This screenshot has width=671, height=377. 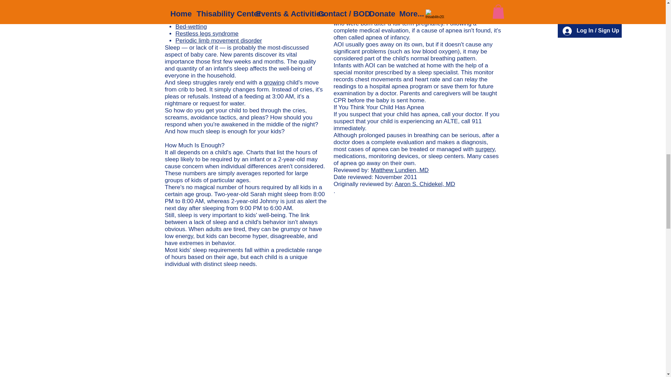 I want to click on Head banging, so click(x=194, y=13).